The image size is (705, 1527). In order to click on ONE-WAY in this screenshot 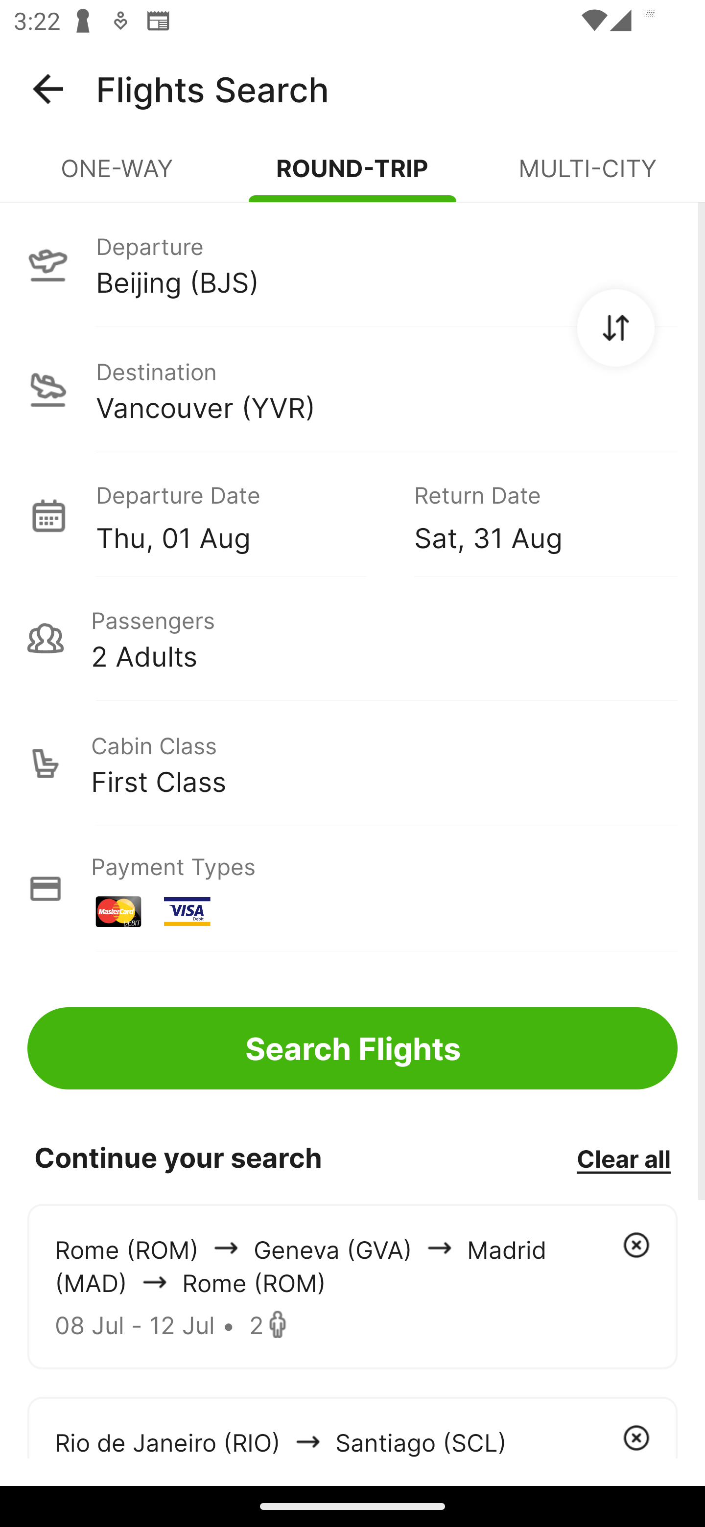, I will do `click(117, 176)`.